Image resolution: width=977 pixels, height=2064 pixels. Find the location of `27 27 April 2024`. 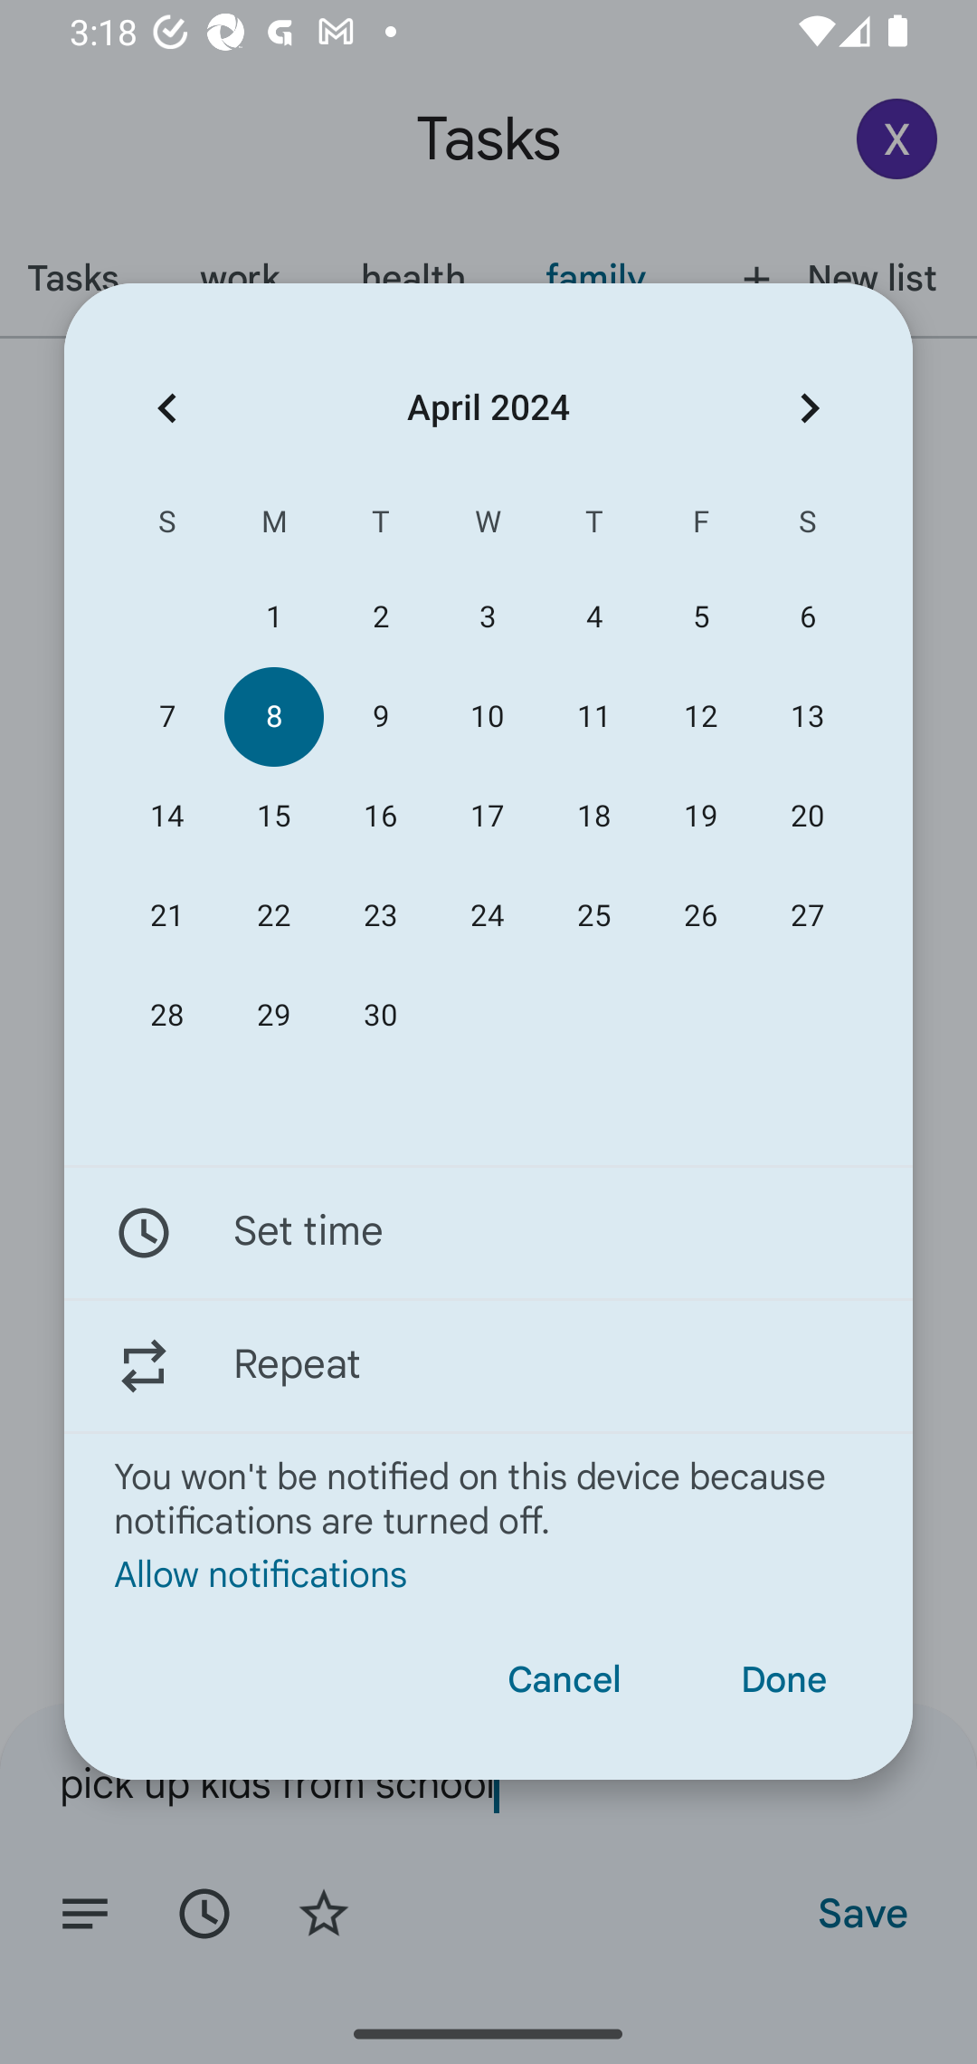

27 27 April 2024 is located at coordinates (807, 916).